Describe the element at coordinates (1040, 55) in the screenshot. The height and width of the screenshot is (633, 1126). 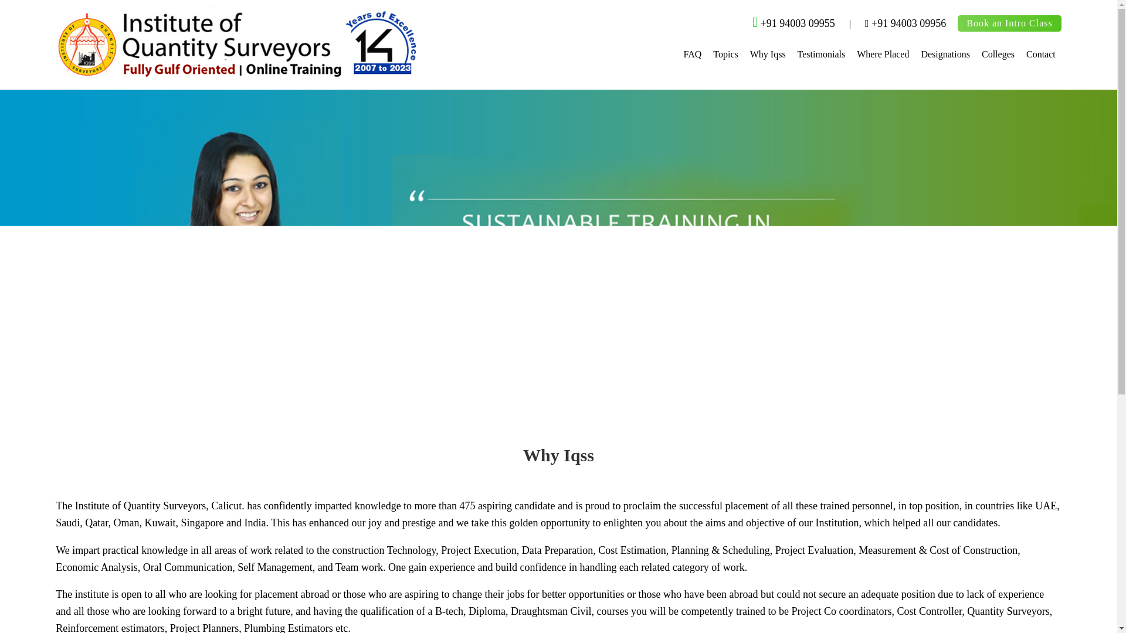
I see `Contact` at that location.